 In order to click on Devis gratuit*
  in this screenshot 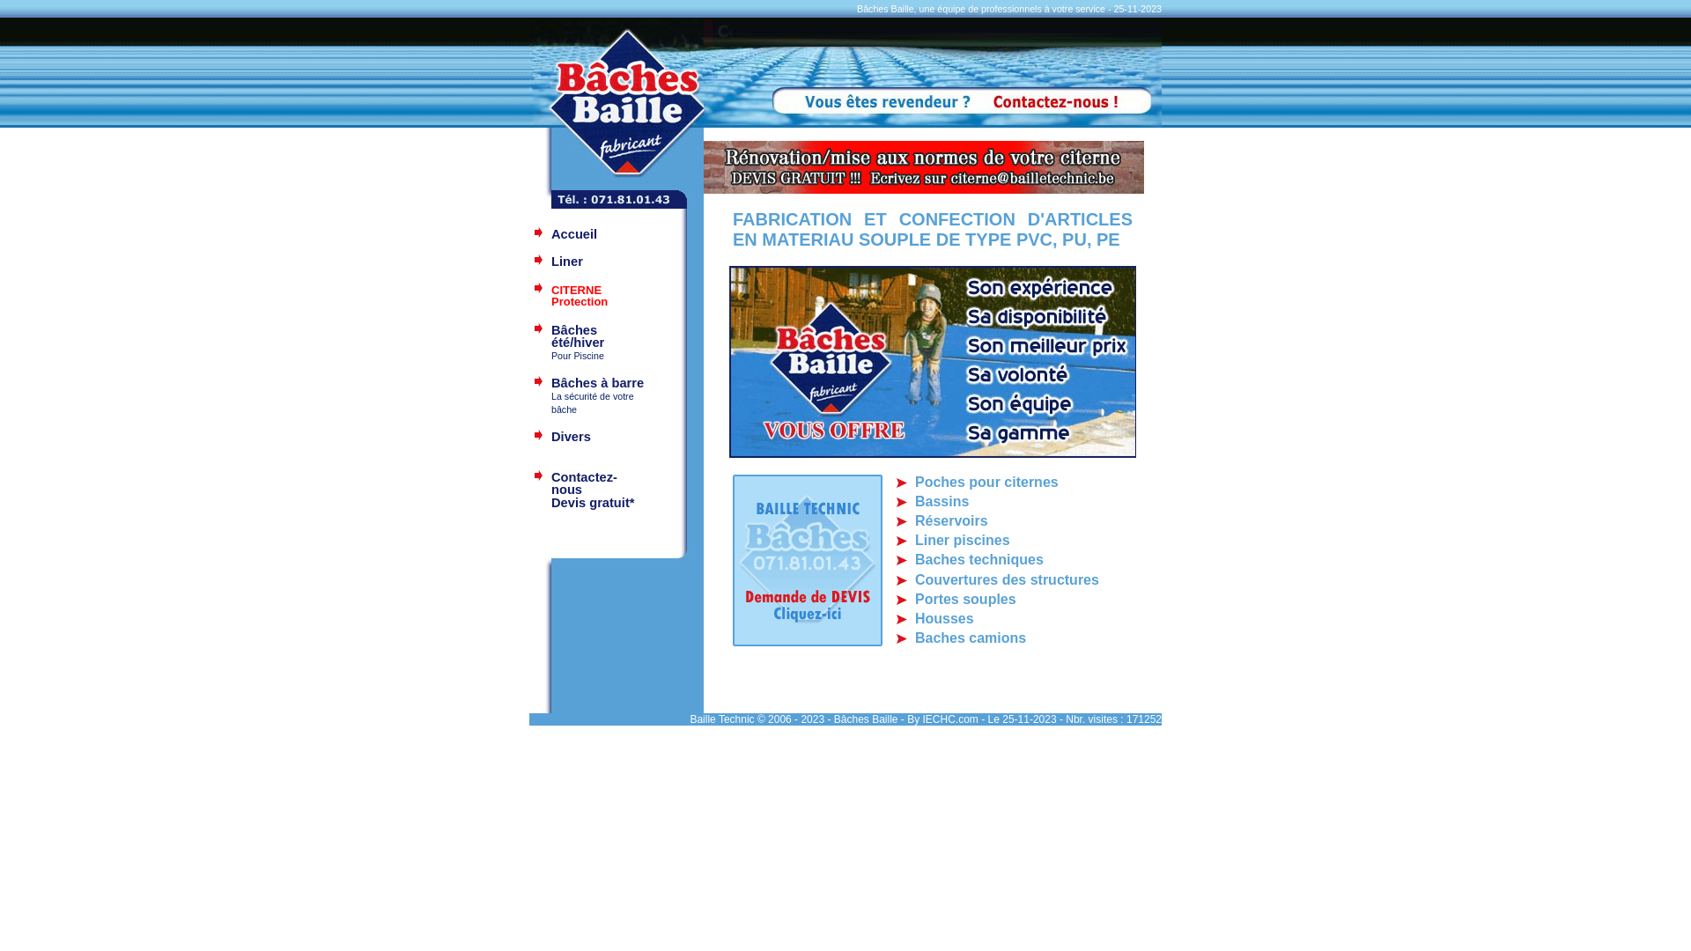, I will do `click(593, 511)`.